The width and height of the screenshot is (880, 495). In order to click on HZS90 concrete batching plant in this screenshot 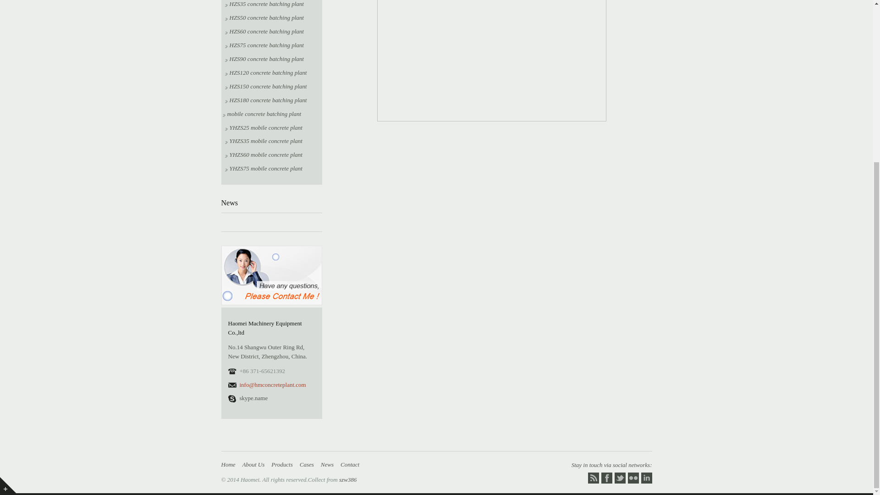, I will do `click(264, 59)`.